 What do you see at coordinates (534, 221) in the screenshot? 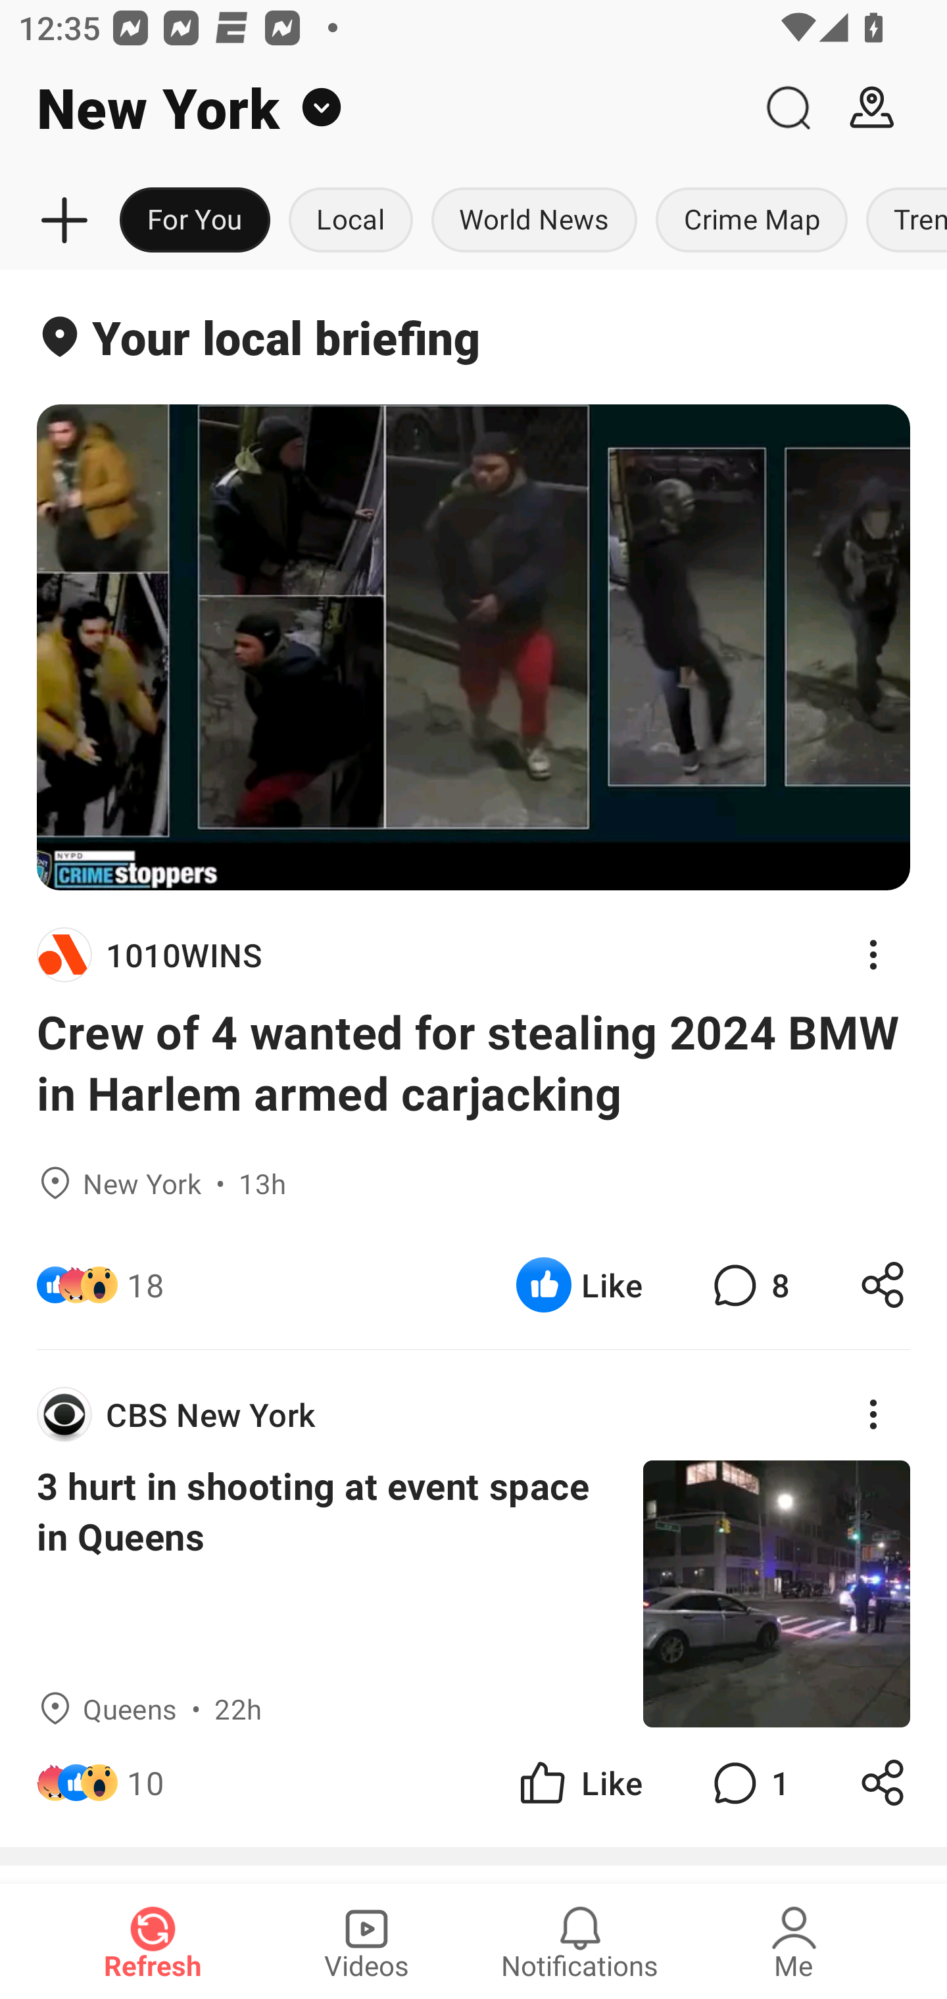
I see `World News` at bounding box center [534, 221].